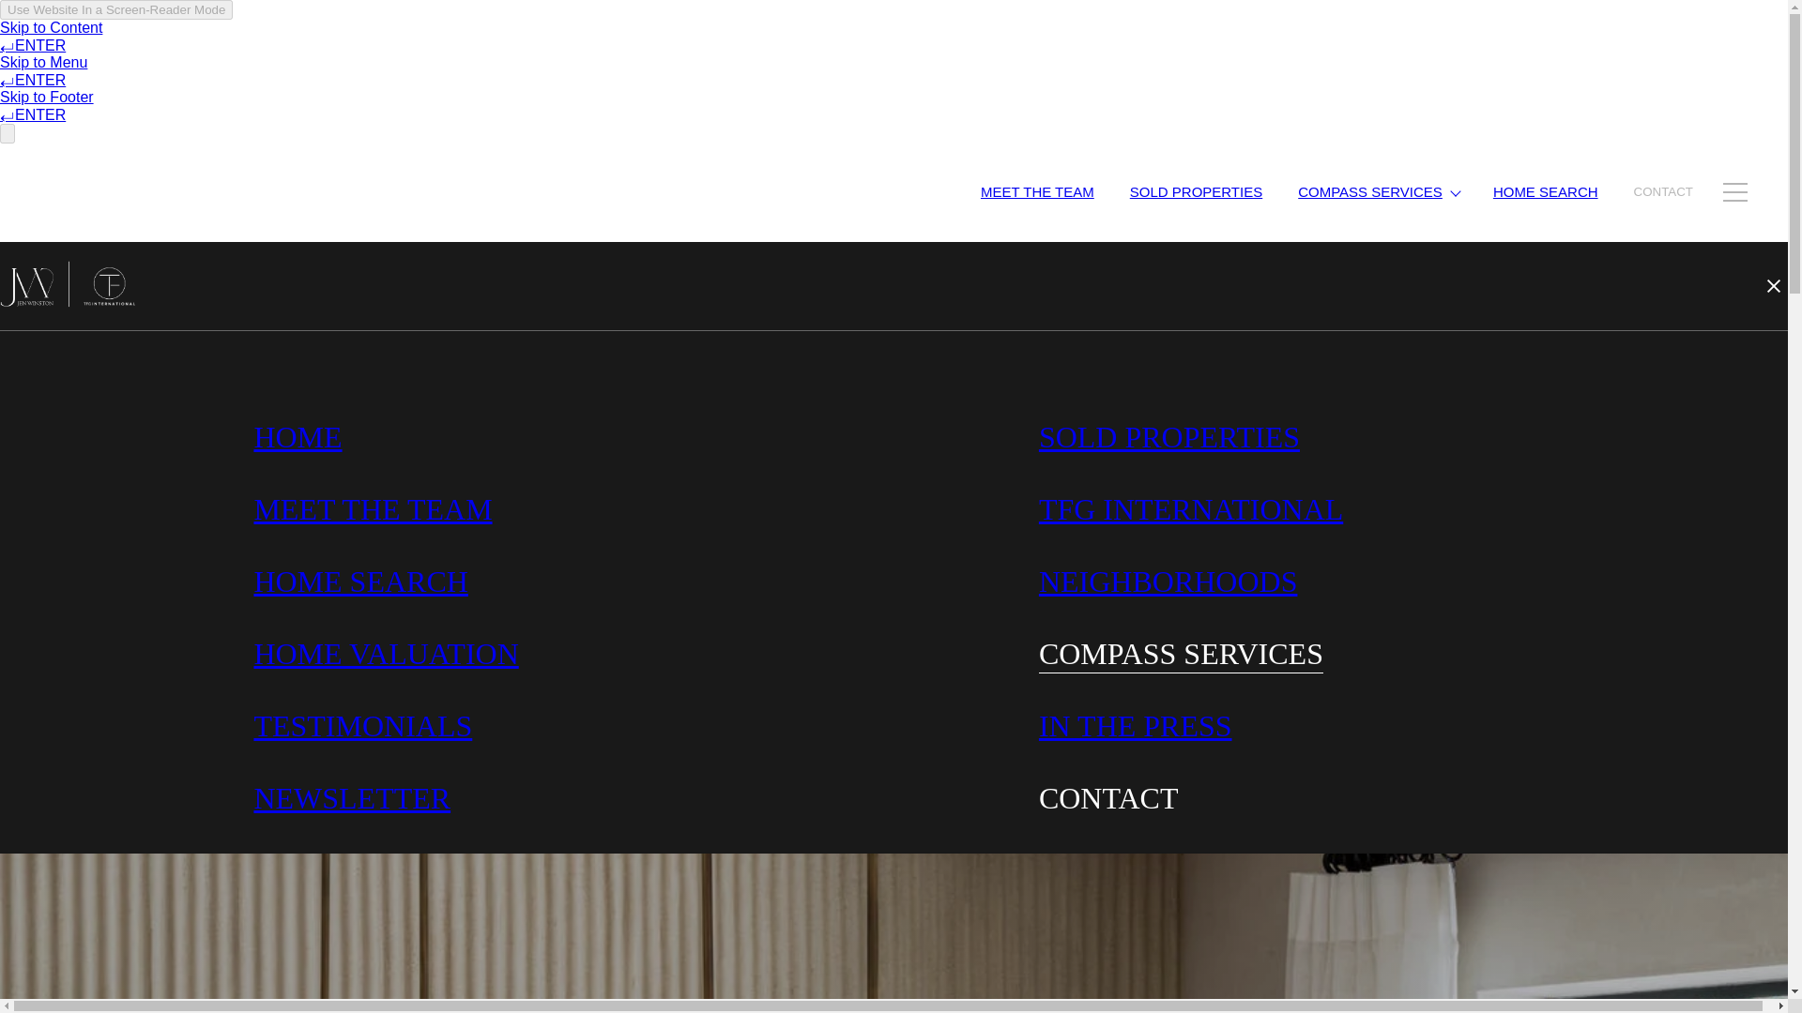  What do you see at coordinates (1181, 653) in the screenshot?
I see `COMPASS SERVICES` at bounding box center [1181, 653].